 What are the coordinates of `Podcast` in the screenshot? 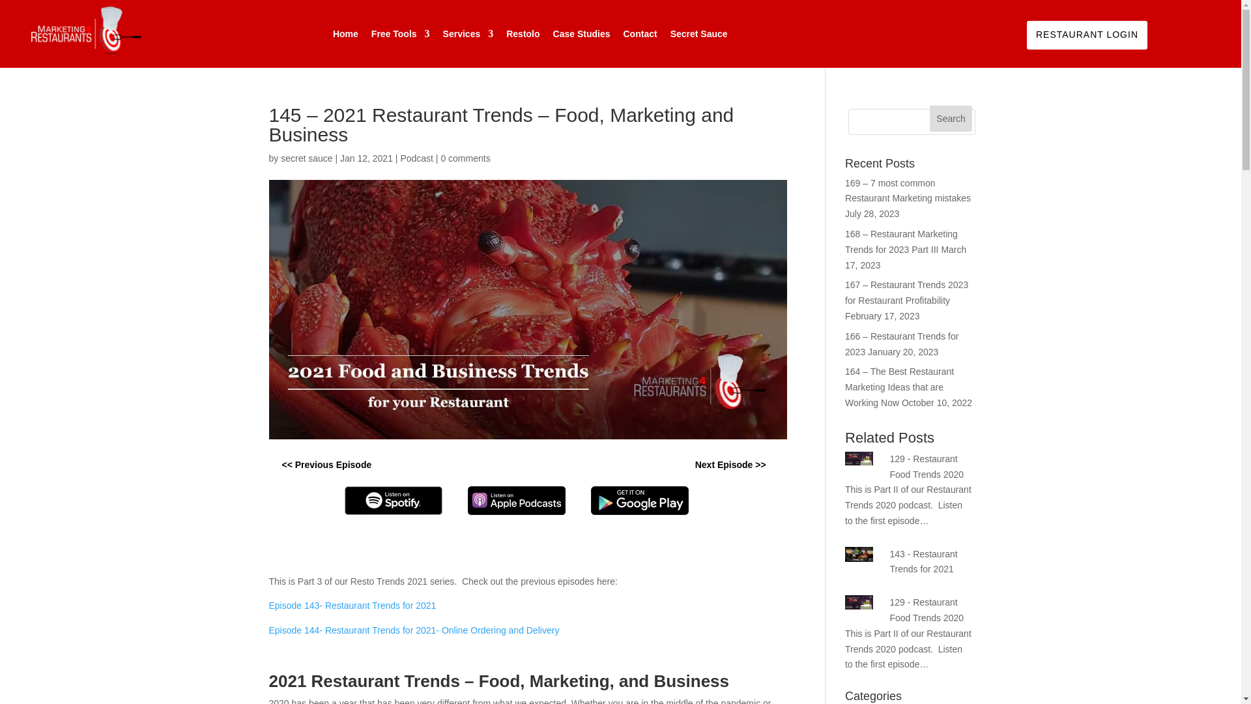 It's located at (416, 158).